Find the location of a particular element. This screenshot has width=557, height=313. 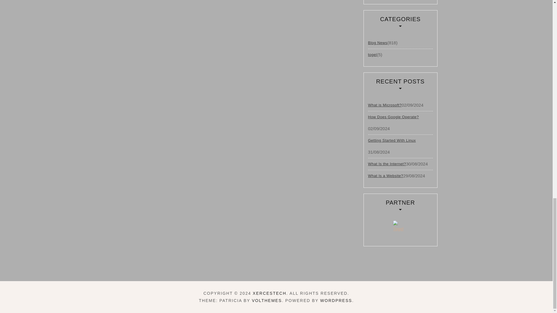

VolThemes is located at coordinates (267, 300).